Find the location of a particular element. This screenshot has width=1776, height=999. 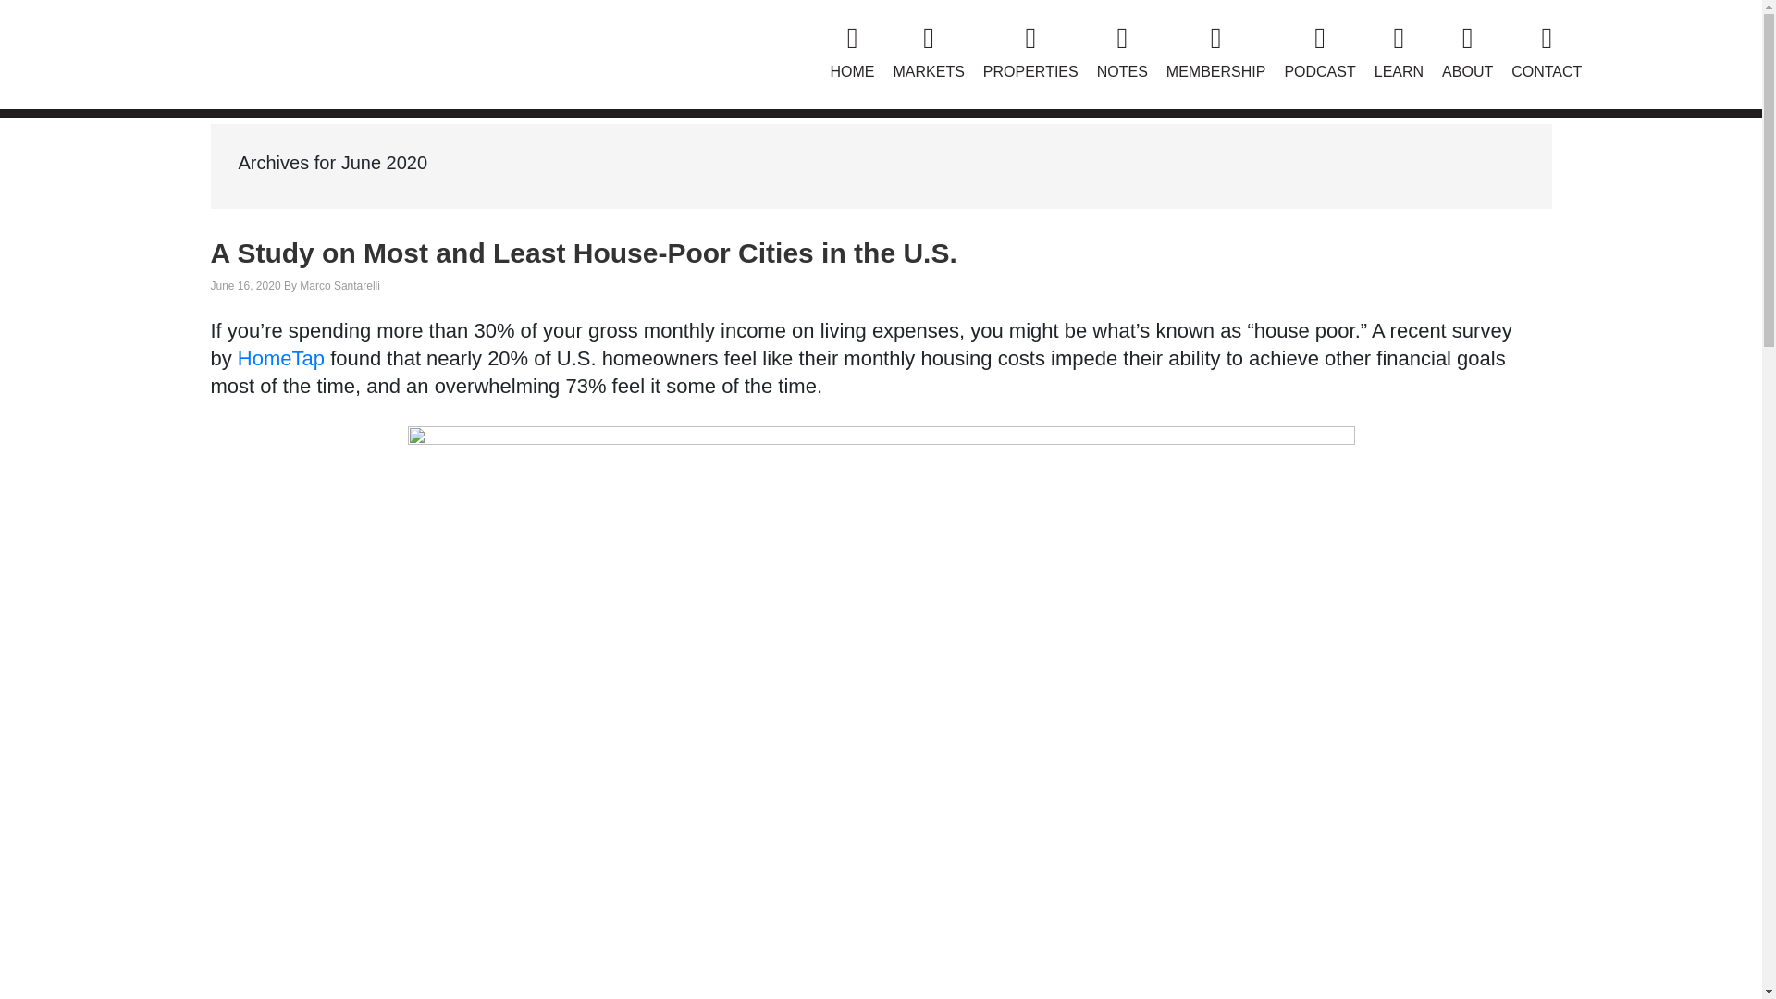

Marco Santarelli is located at coordinates (339, 286).